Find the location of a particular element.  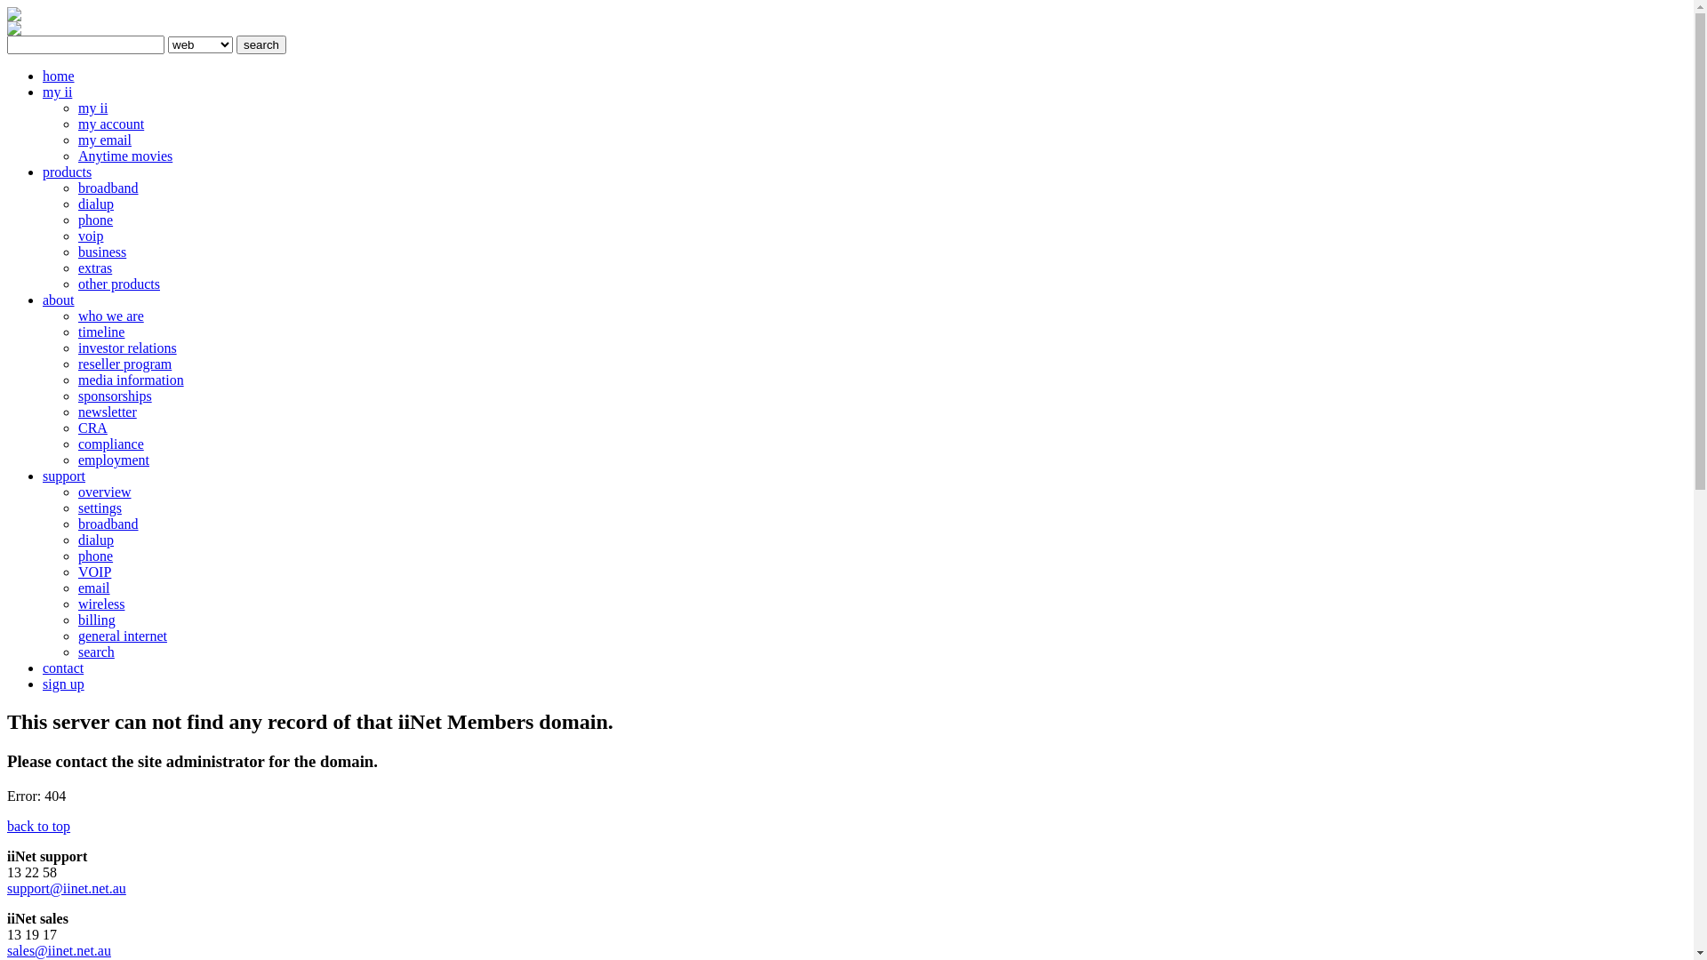

general internet is located at coordinates (123, 636).